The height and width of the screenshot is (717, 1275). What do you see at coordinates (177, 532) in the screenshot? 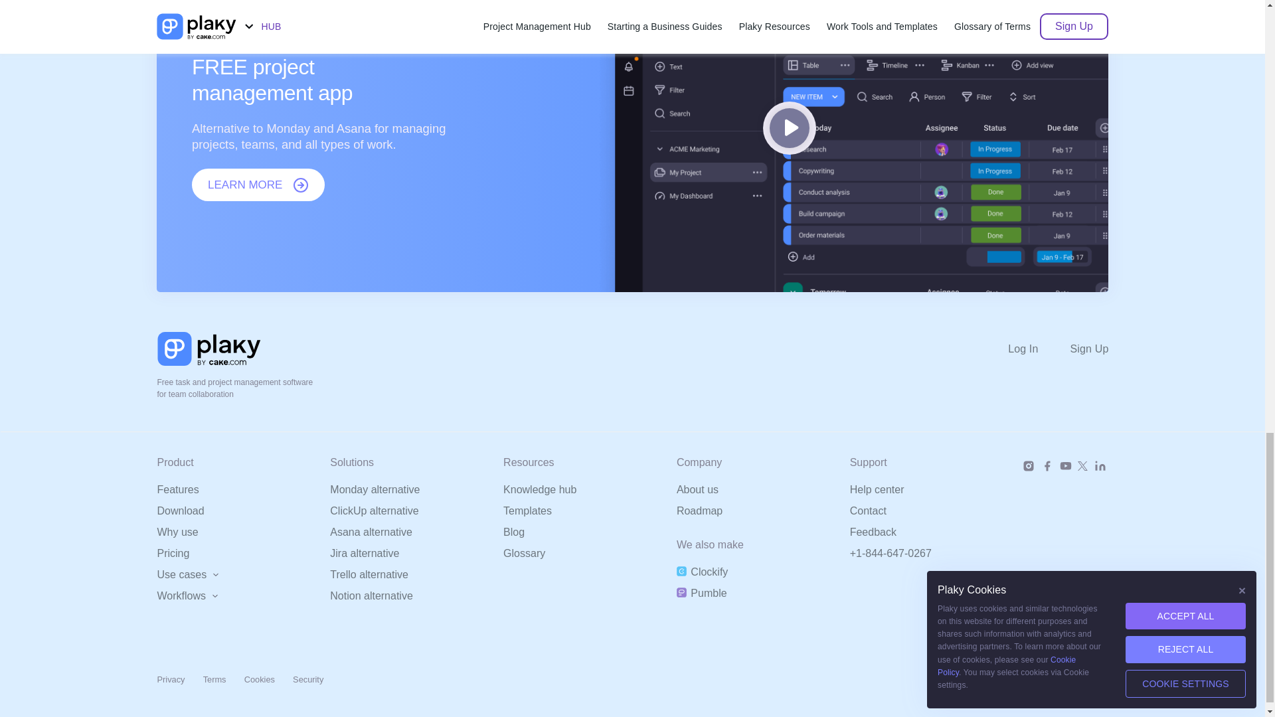
I see `Why use` at bounding box center [177, 532].